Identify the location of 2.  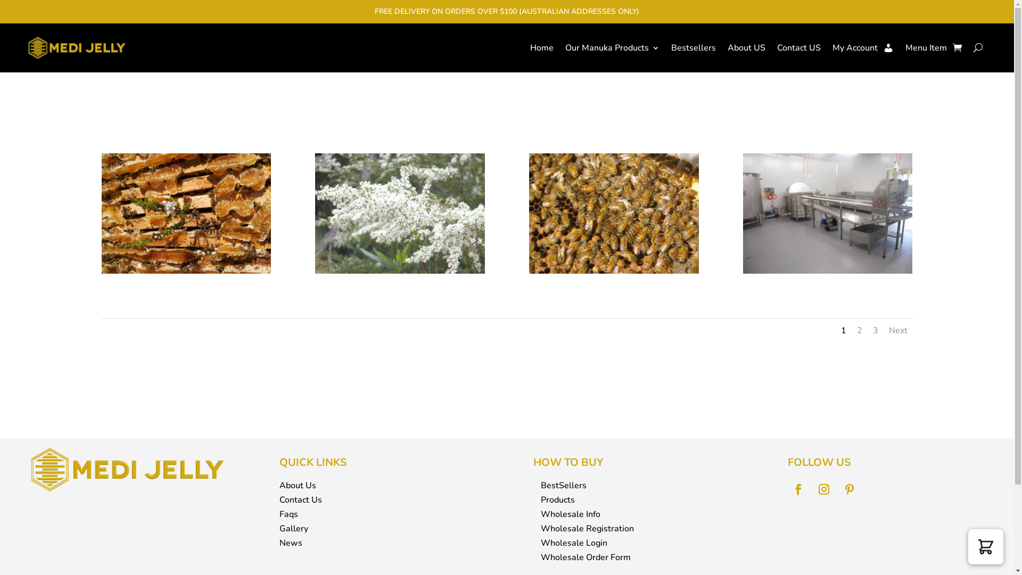
(860, 331).